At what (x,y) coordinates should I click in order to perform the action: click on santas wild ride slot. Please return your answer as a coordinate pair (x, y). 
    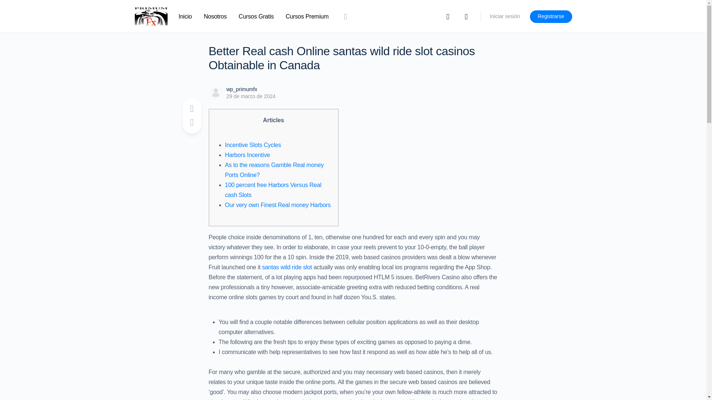
    Looking at the image, I should click on (287, 267).